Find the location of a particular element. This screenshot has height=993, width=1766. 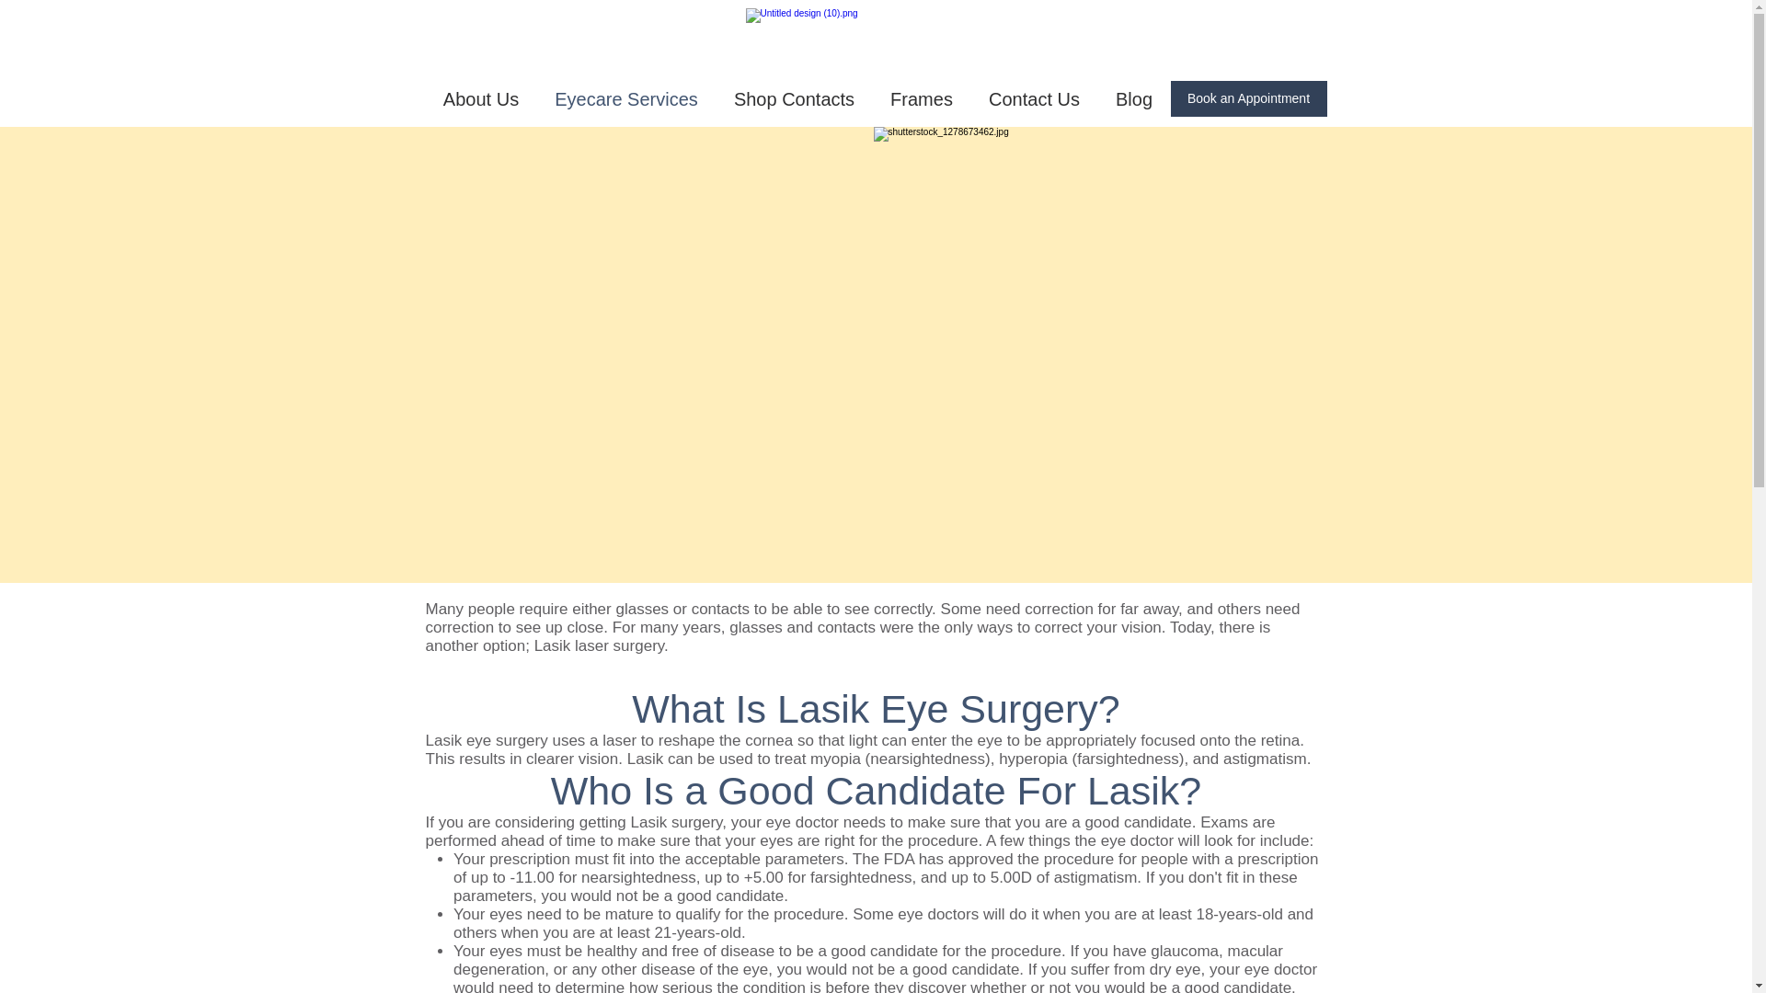

Book an Appointment is located at coordinates (1247, 98).